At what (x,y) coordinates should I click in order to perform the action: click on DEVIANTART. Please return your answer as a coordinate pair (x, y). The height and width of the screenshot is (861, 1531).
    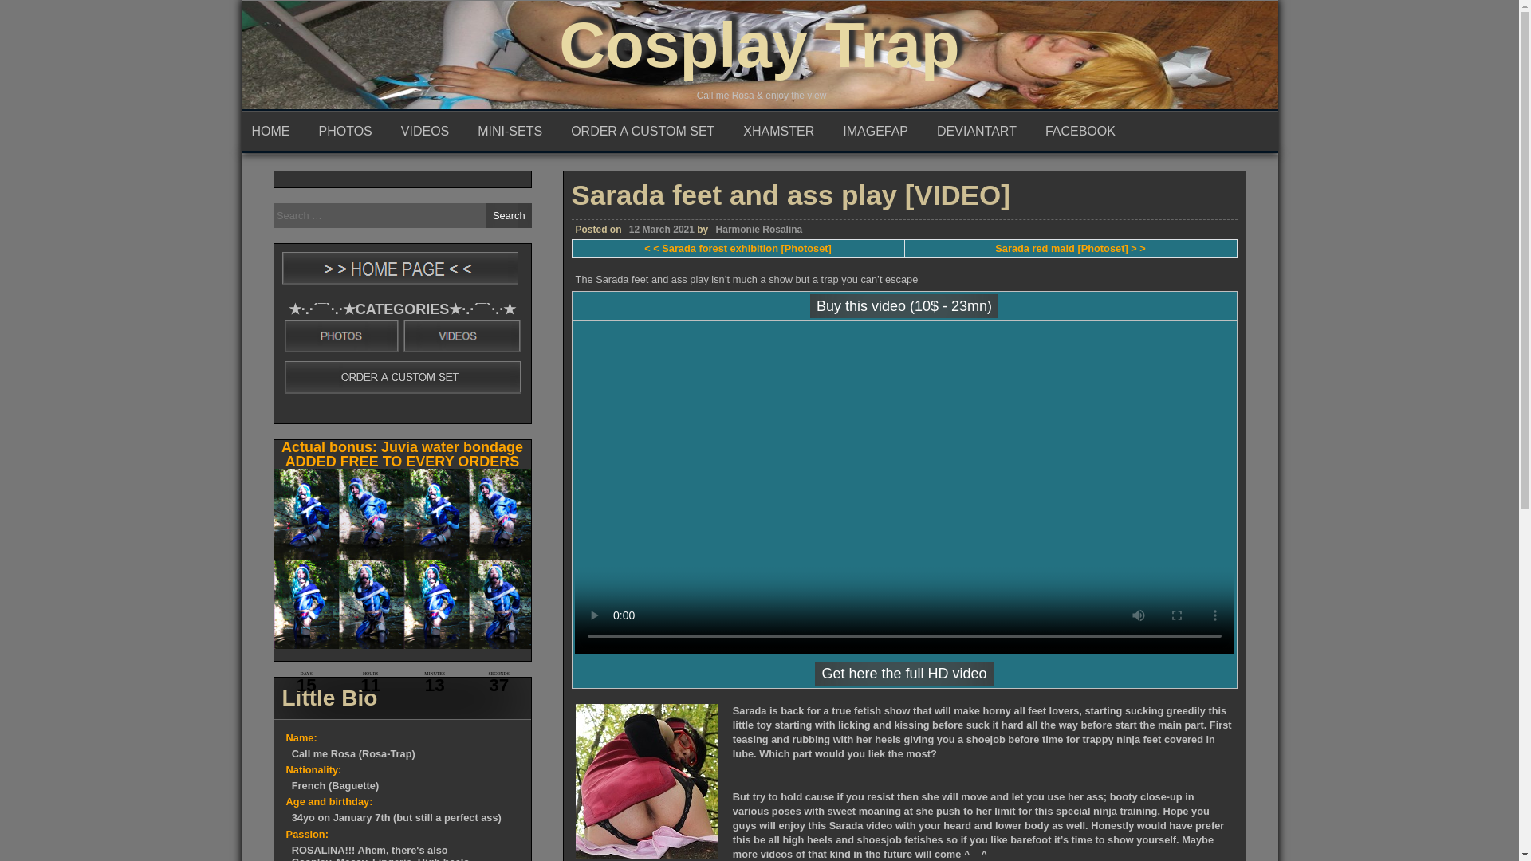
    Looking at the image, I should click on (980, 132).